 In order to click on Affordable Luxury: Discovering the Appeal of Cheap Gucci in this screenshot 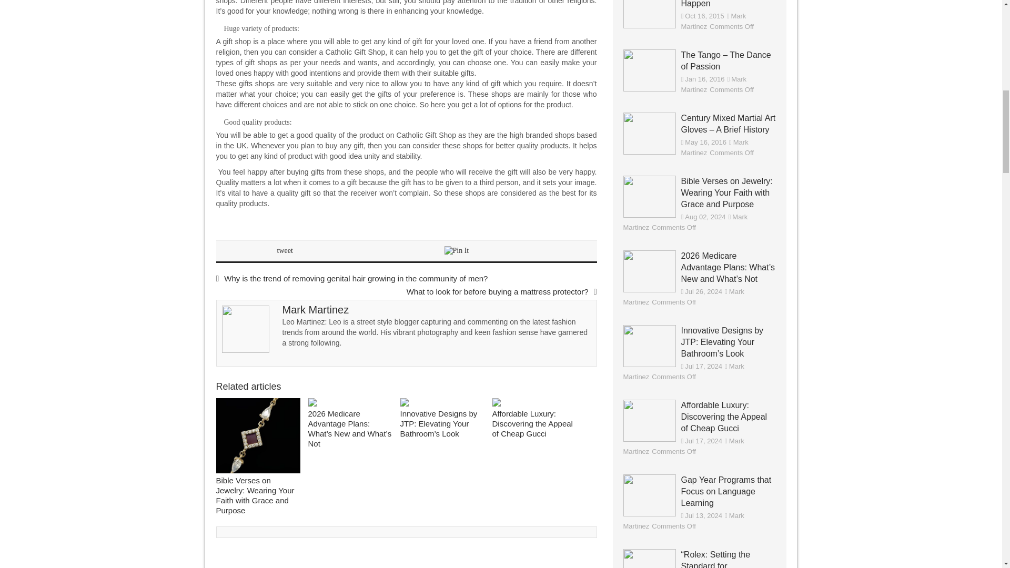, I will do `click(534, 403)`.